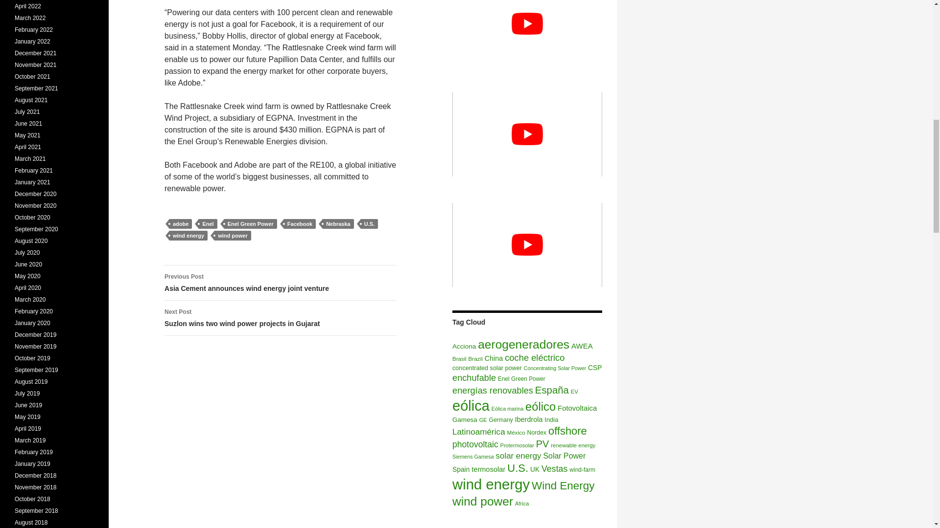  What do you see at coordinates (180, 224) in the screenshot?
I see `adobe` at bounding box center [180, 224].